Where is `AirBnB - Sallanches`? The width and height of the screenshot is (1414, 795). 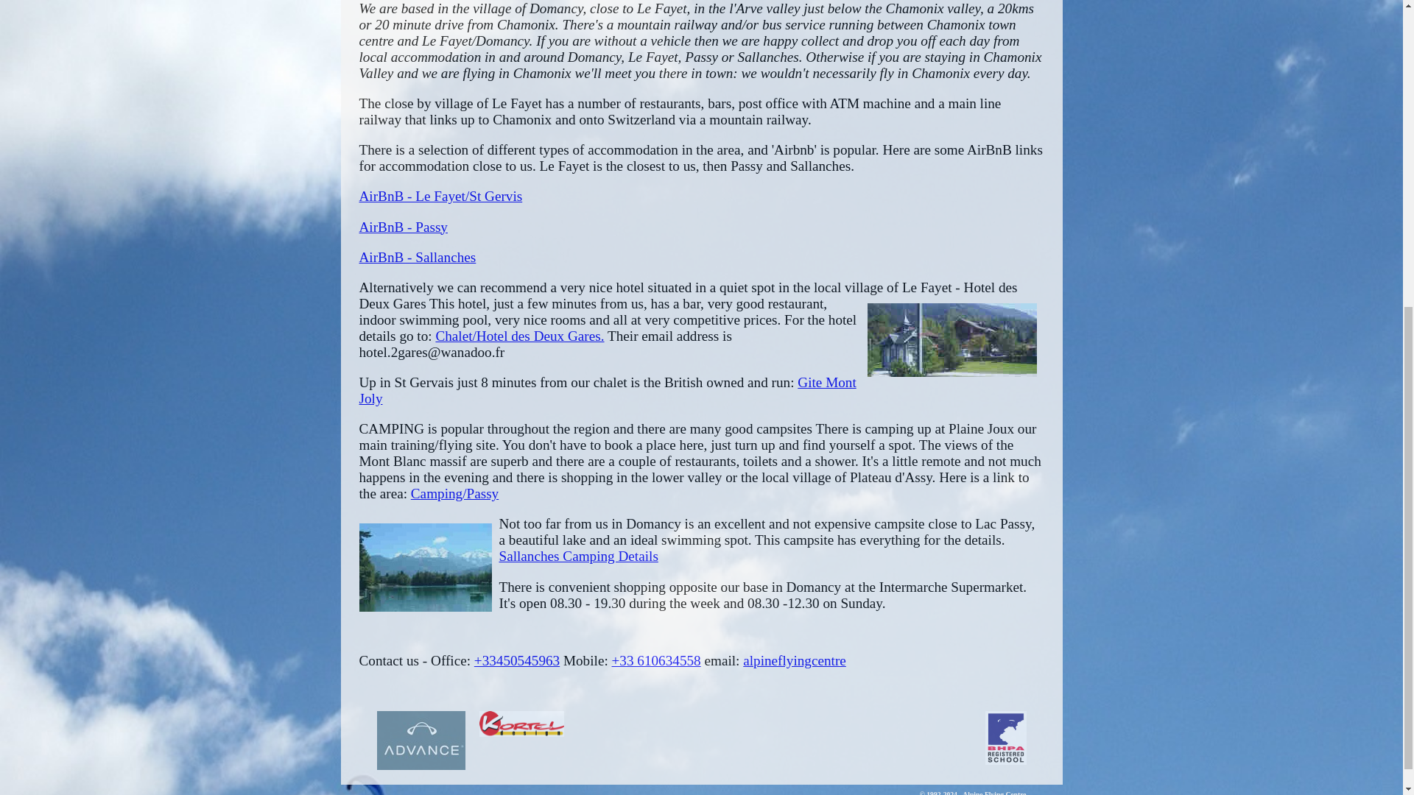 AirBnB - Sallanches is located at coordinates (418, 257).